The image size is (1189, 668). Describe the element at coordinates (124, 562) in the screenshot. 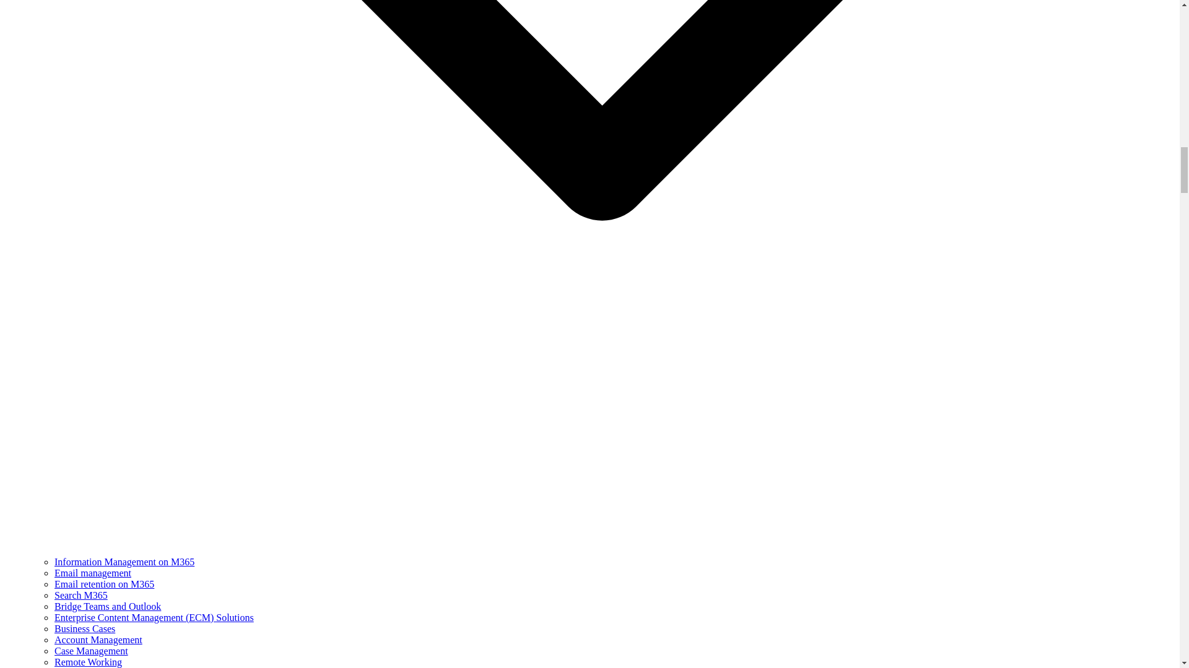

I see `Information Management on M365` at that location.